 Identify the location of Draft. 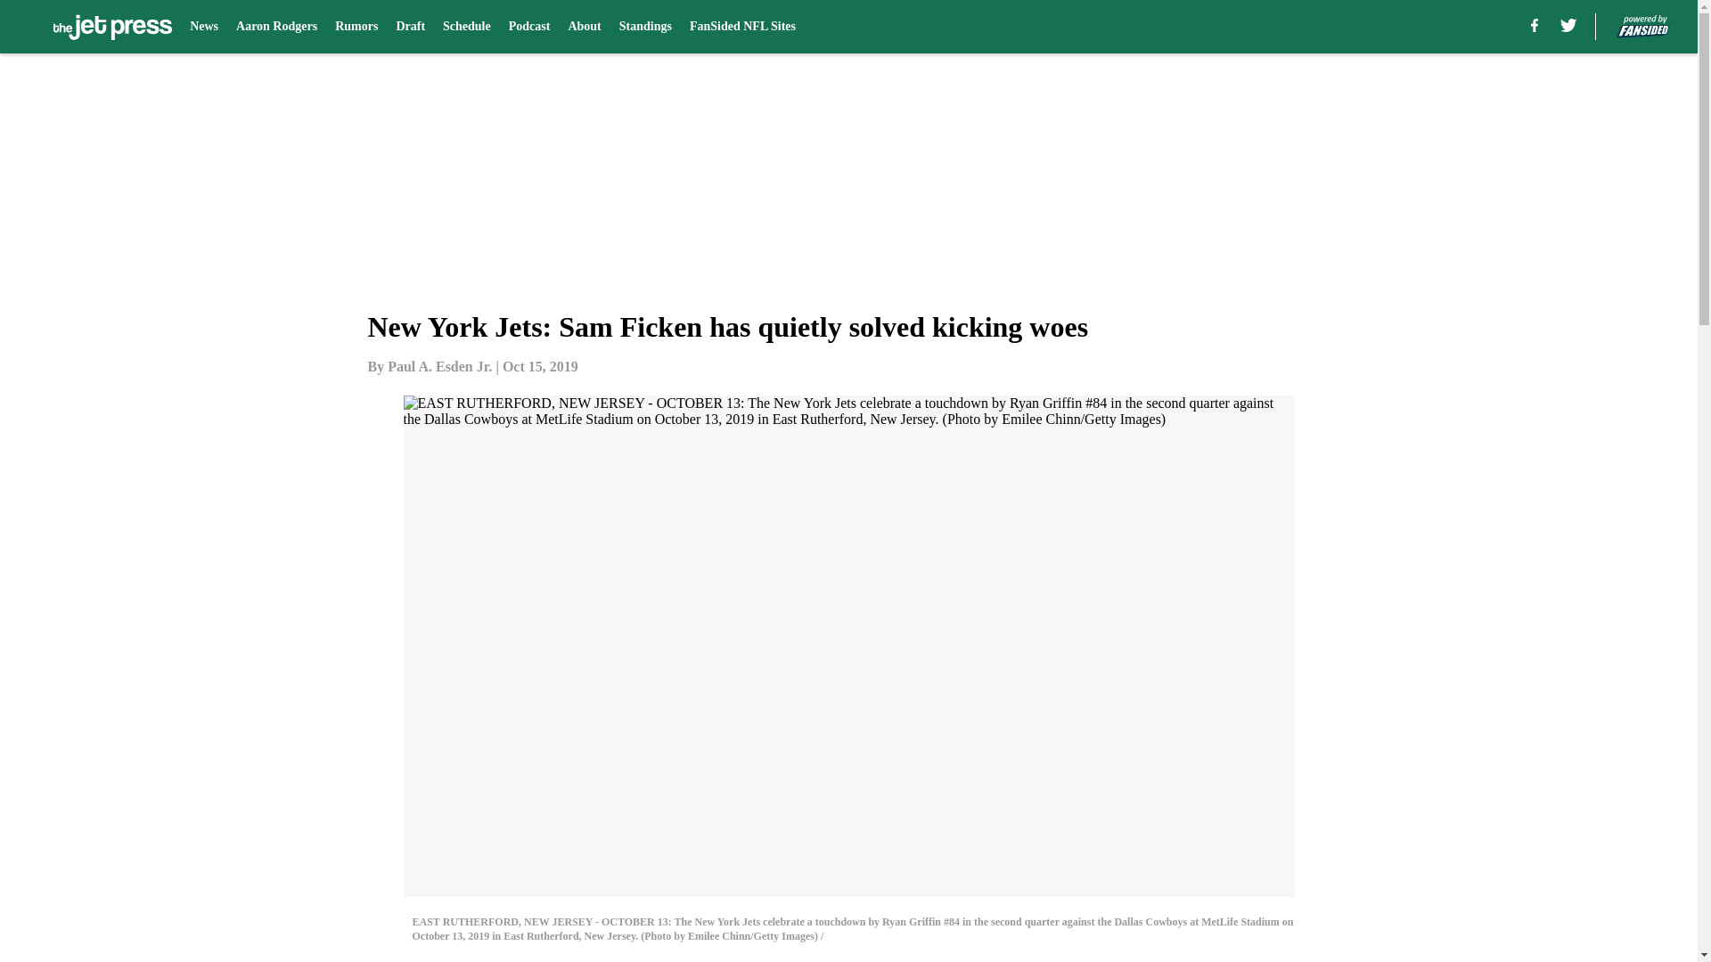
(410, 27).